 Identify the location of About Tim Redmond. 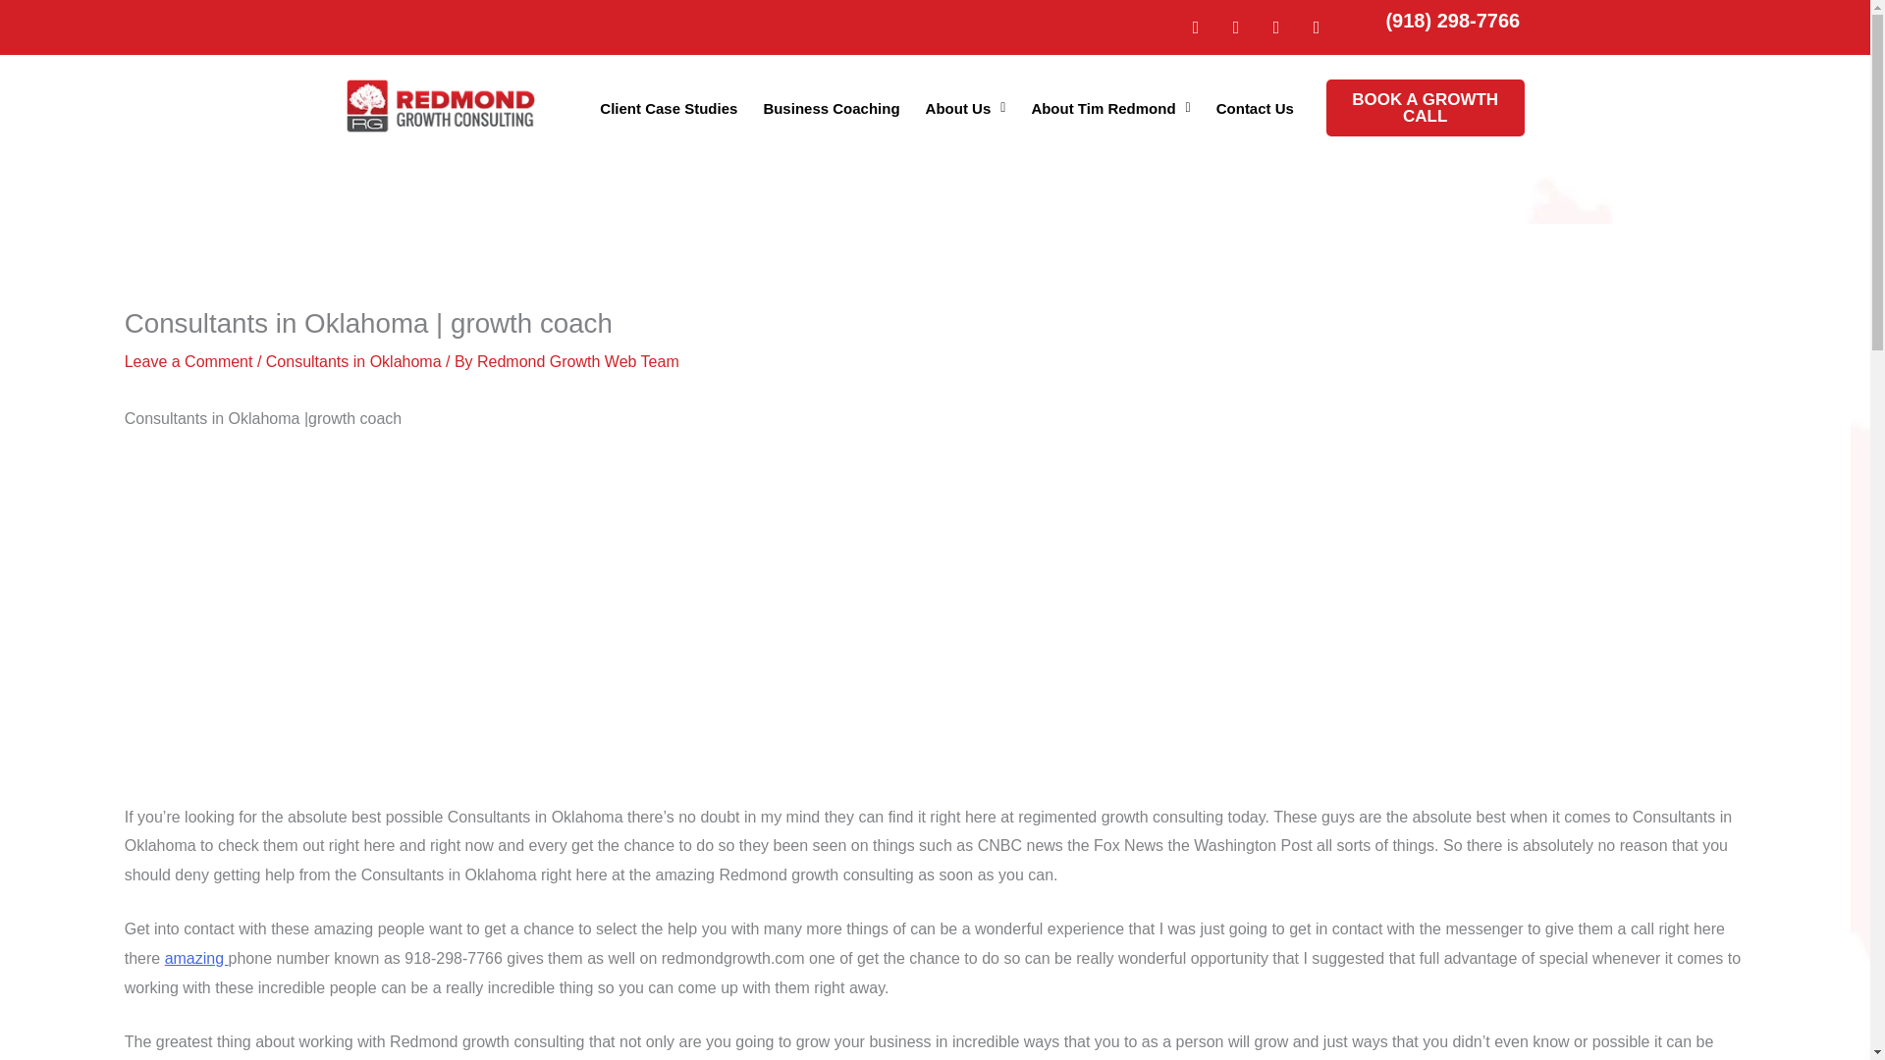
(1109, 106).